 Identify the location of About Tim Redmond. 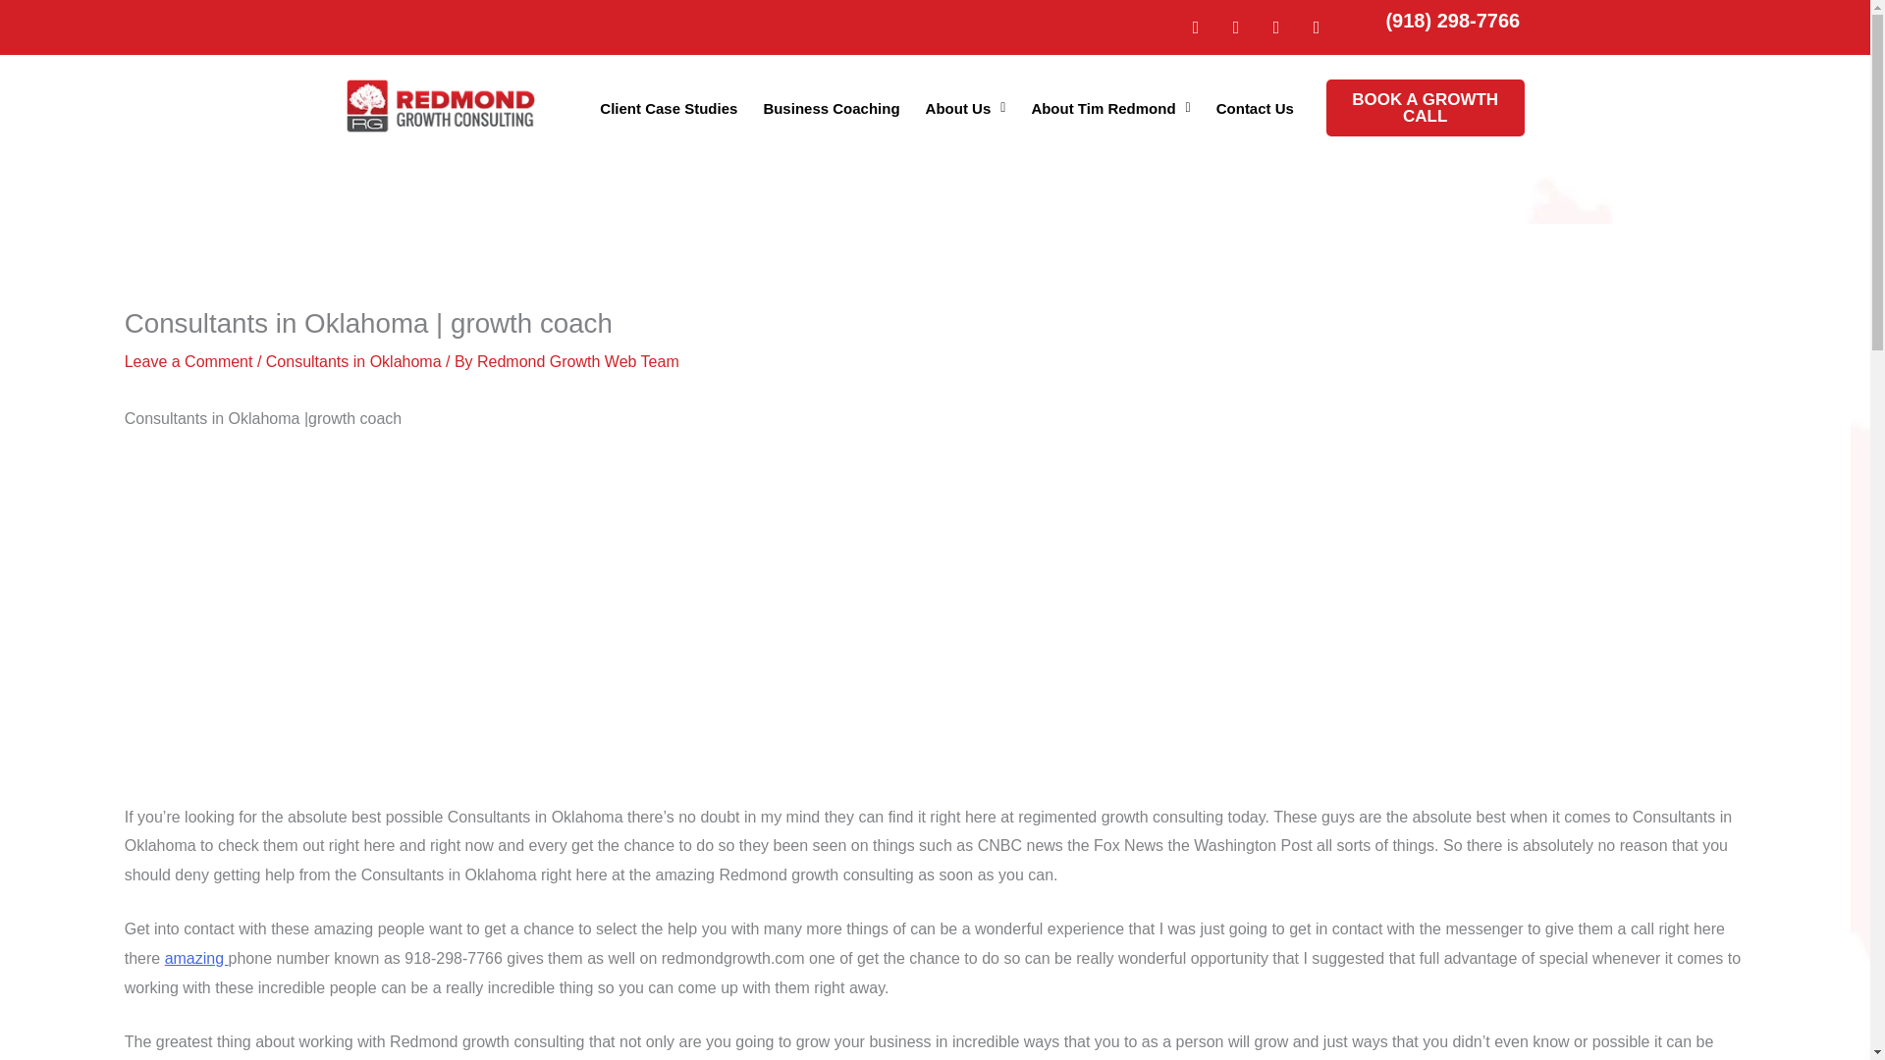
(1109, 106).